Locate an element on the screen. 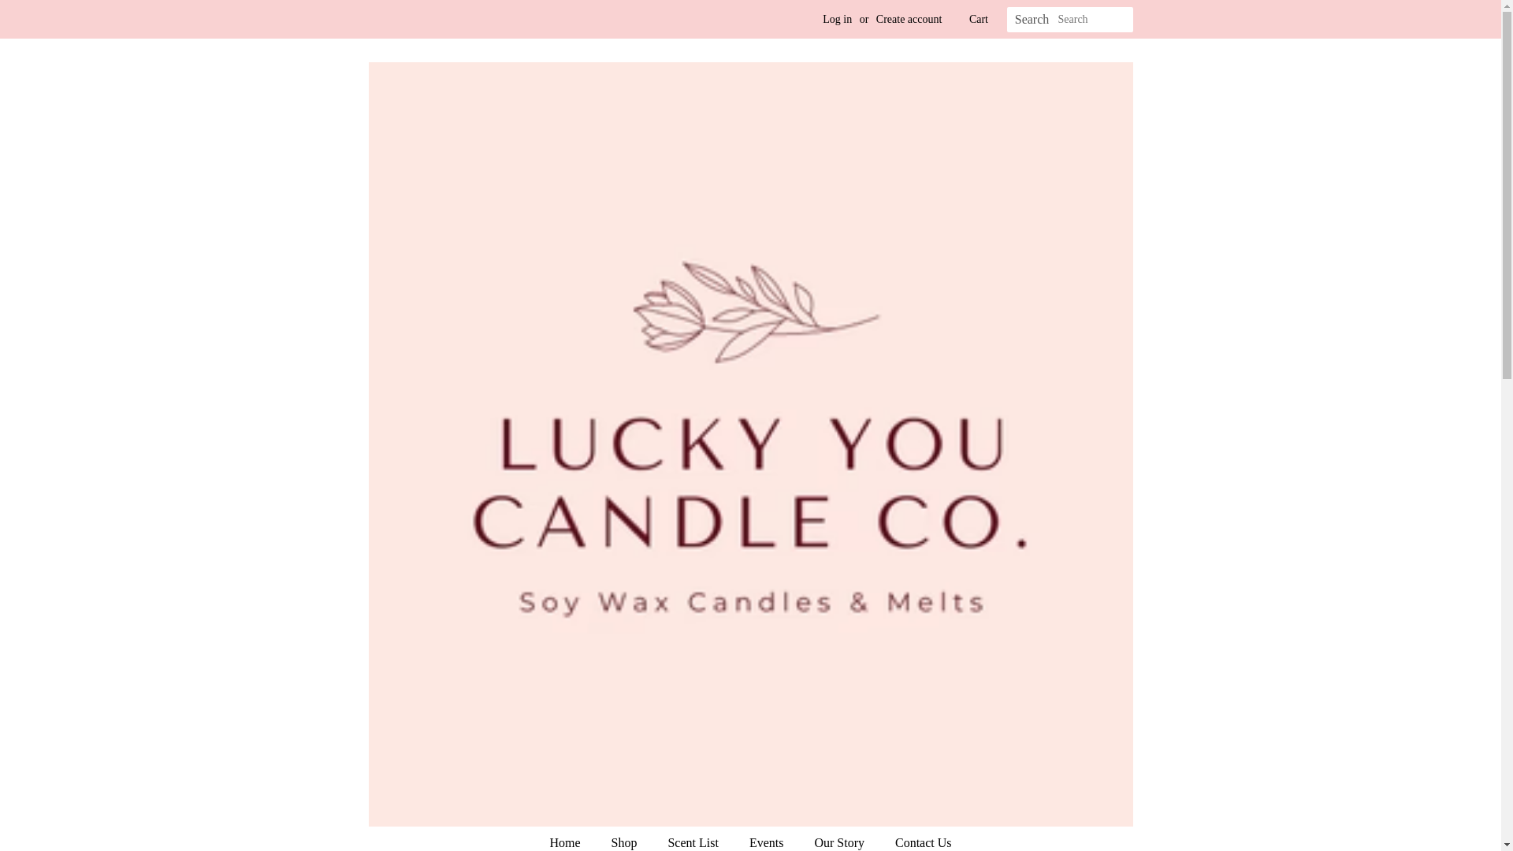 The width and height of the screenshot is (1513, 851). Our Story is located at coordinates (841, 838).